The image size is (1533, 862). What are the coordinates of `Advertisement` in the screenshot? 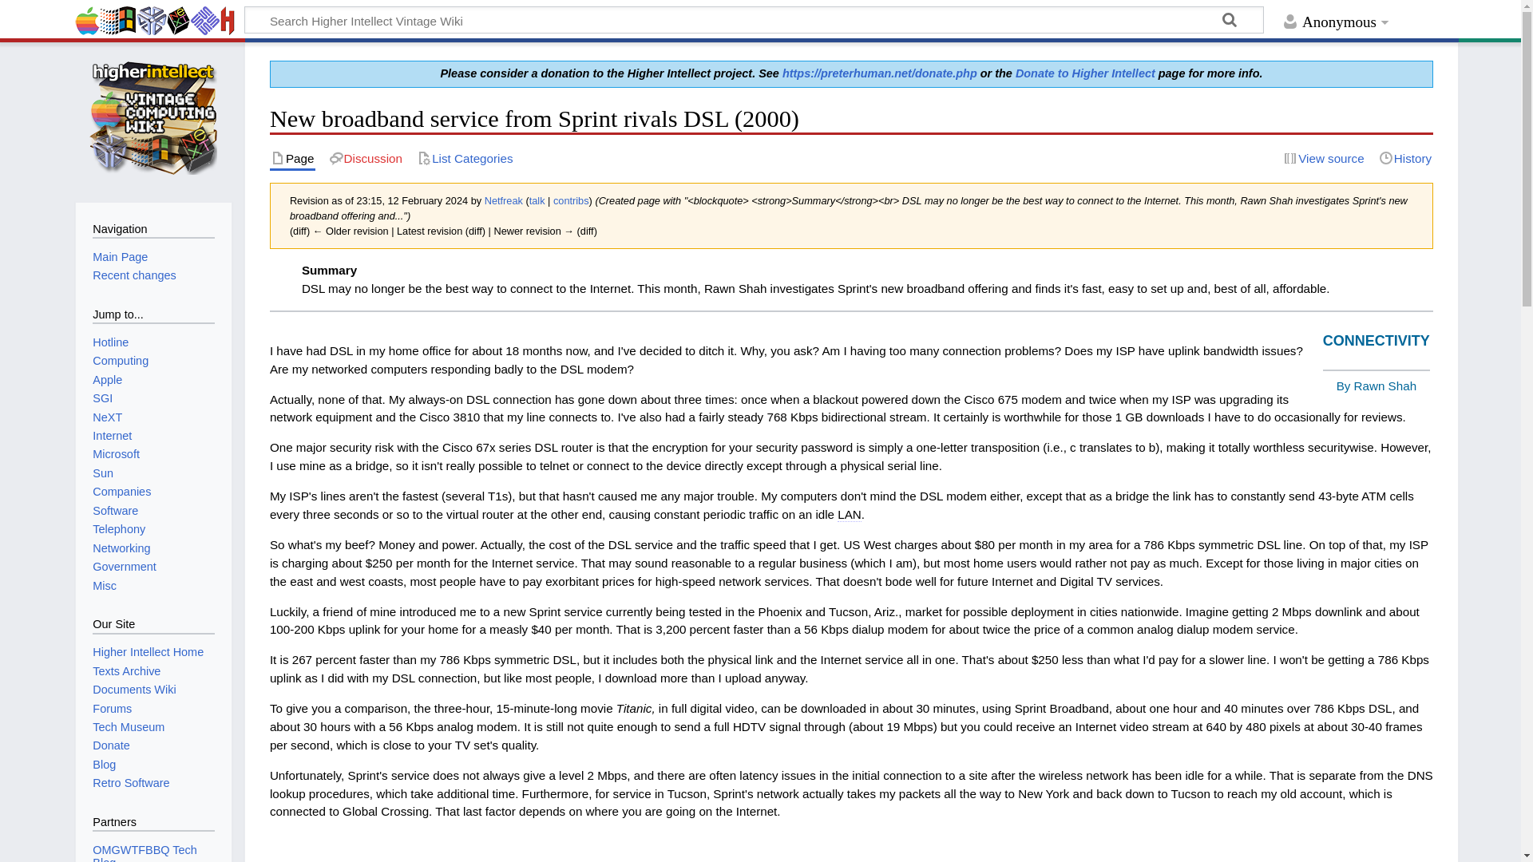 It's located at (851, 848).